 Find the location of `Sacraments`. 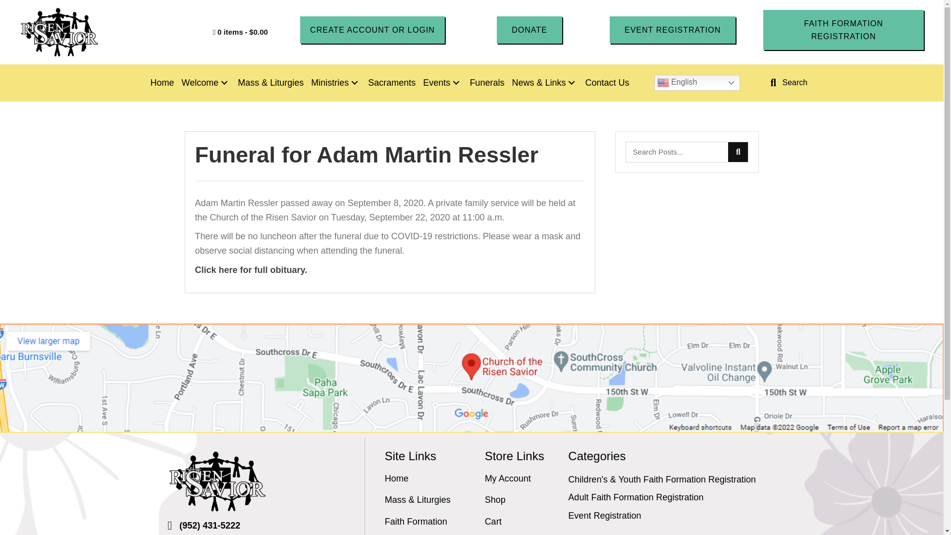

Sacraments is located at coordinates (392, 83).